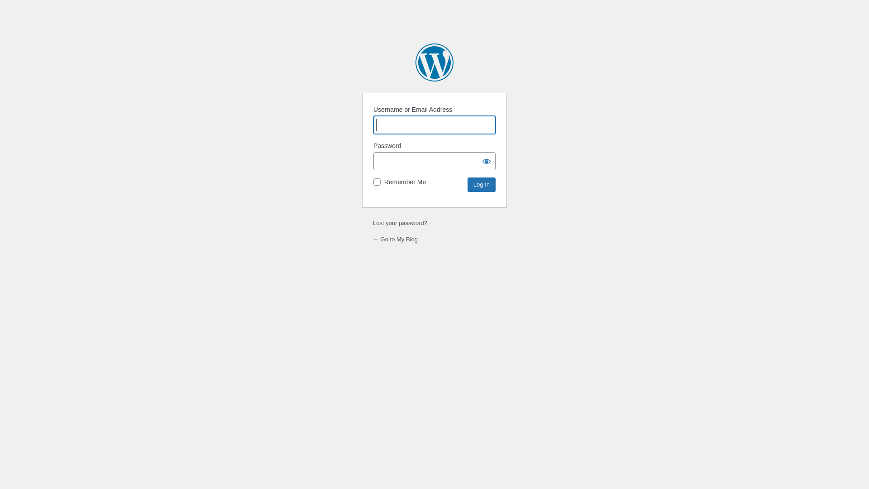 This screenshot has height=489, width=869. I want to click on Powered by WordPress, so click(434, 62).